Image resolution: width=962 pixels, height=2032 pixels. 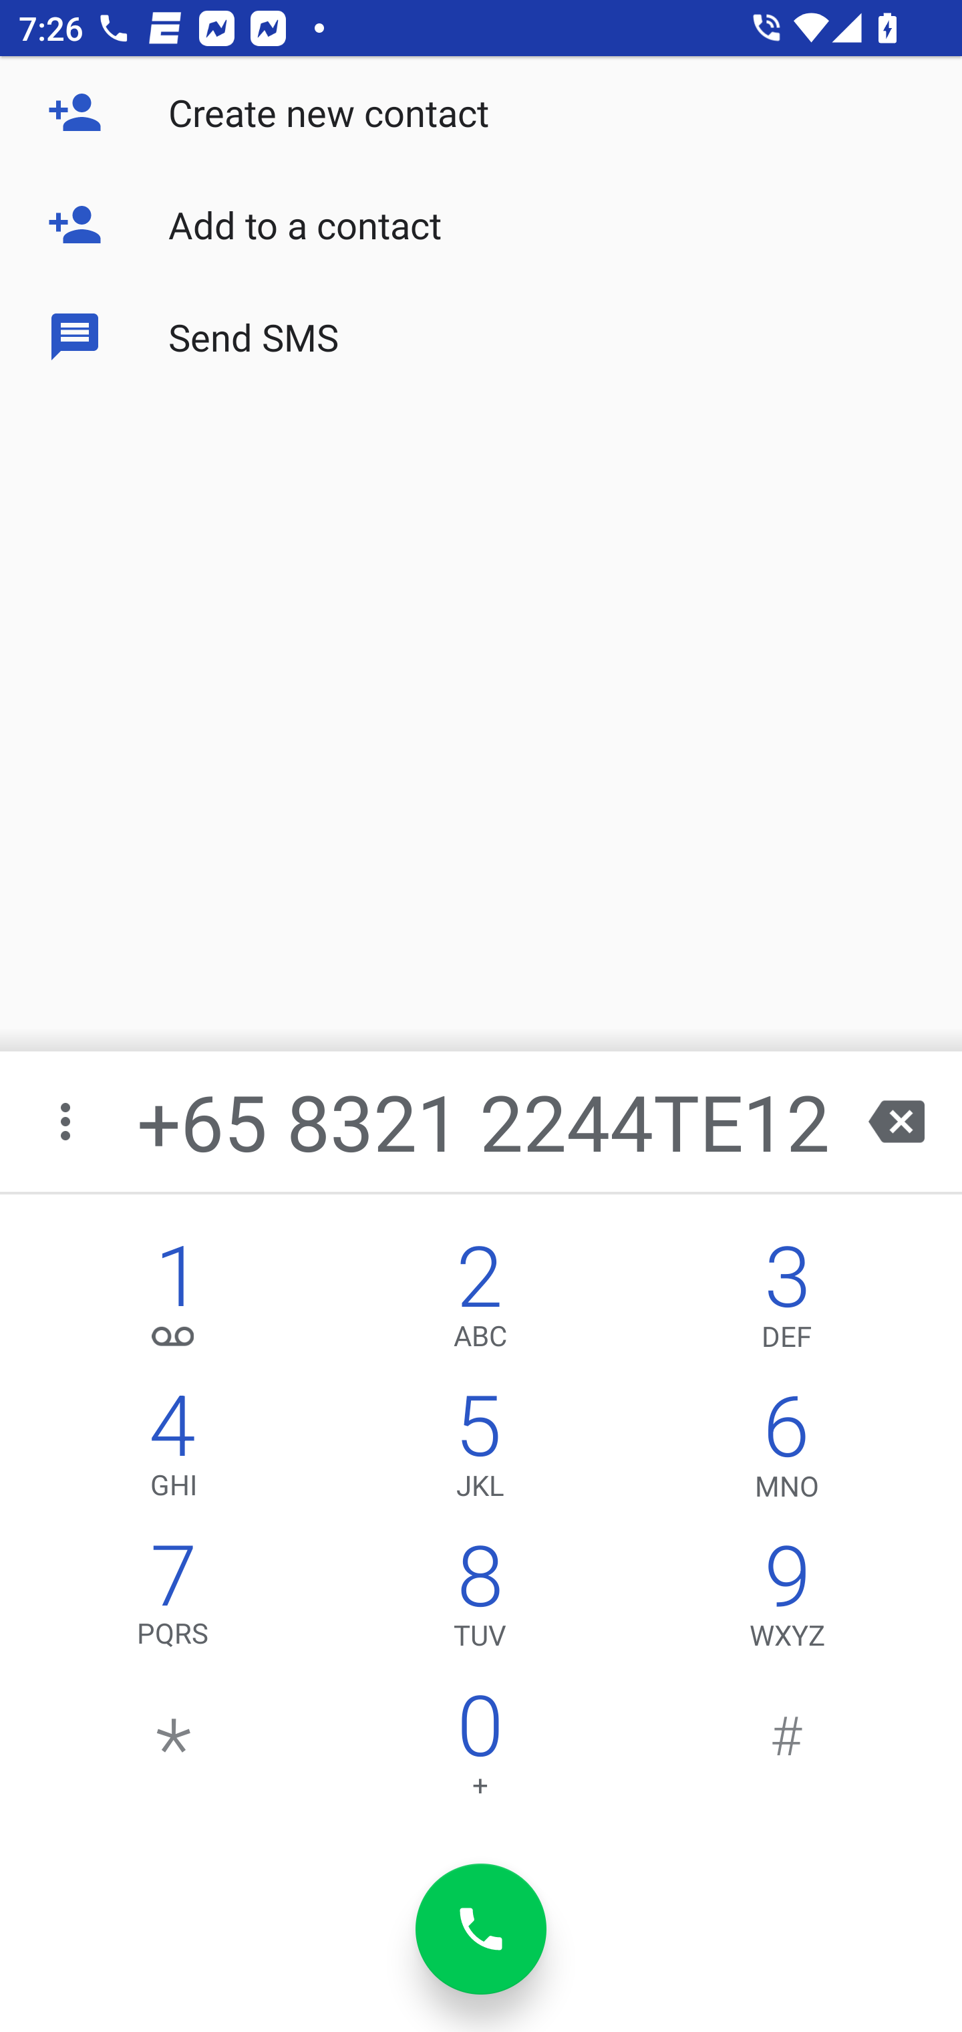 I want to click on backspace, so click(x=897, y=1122).